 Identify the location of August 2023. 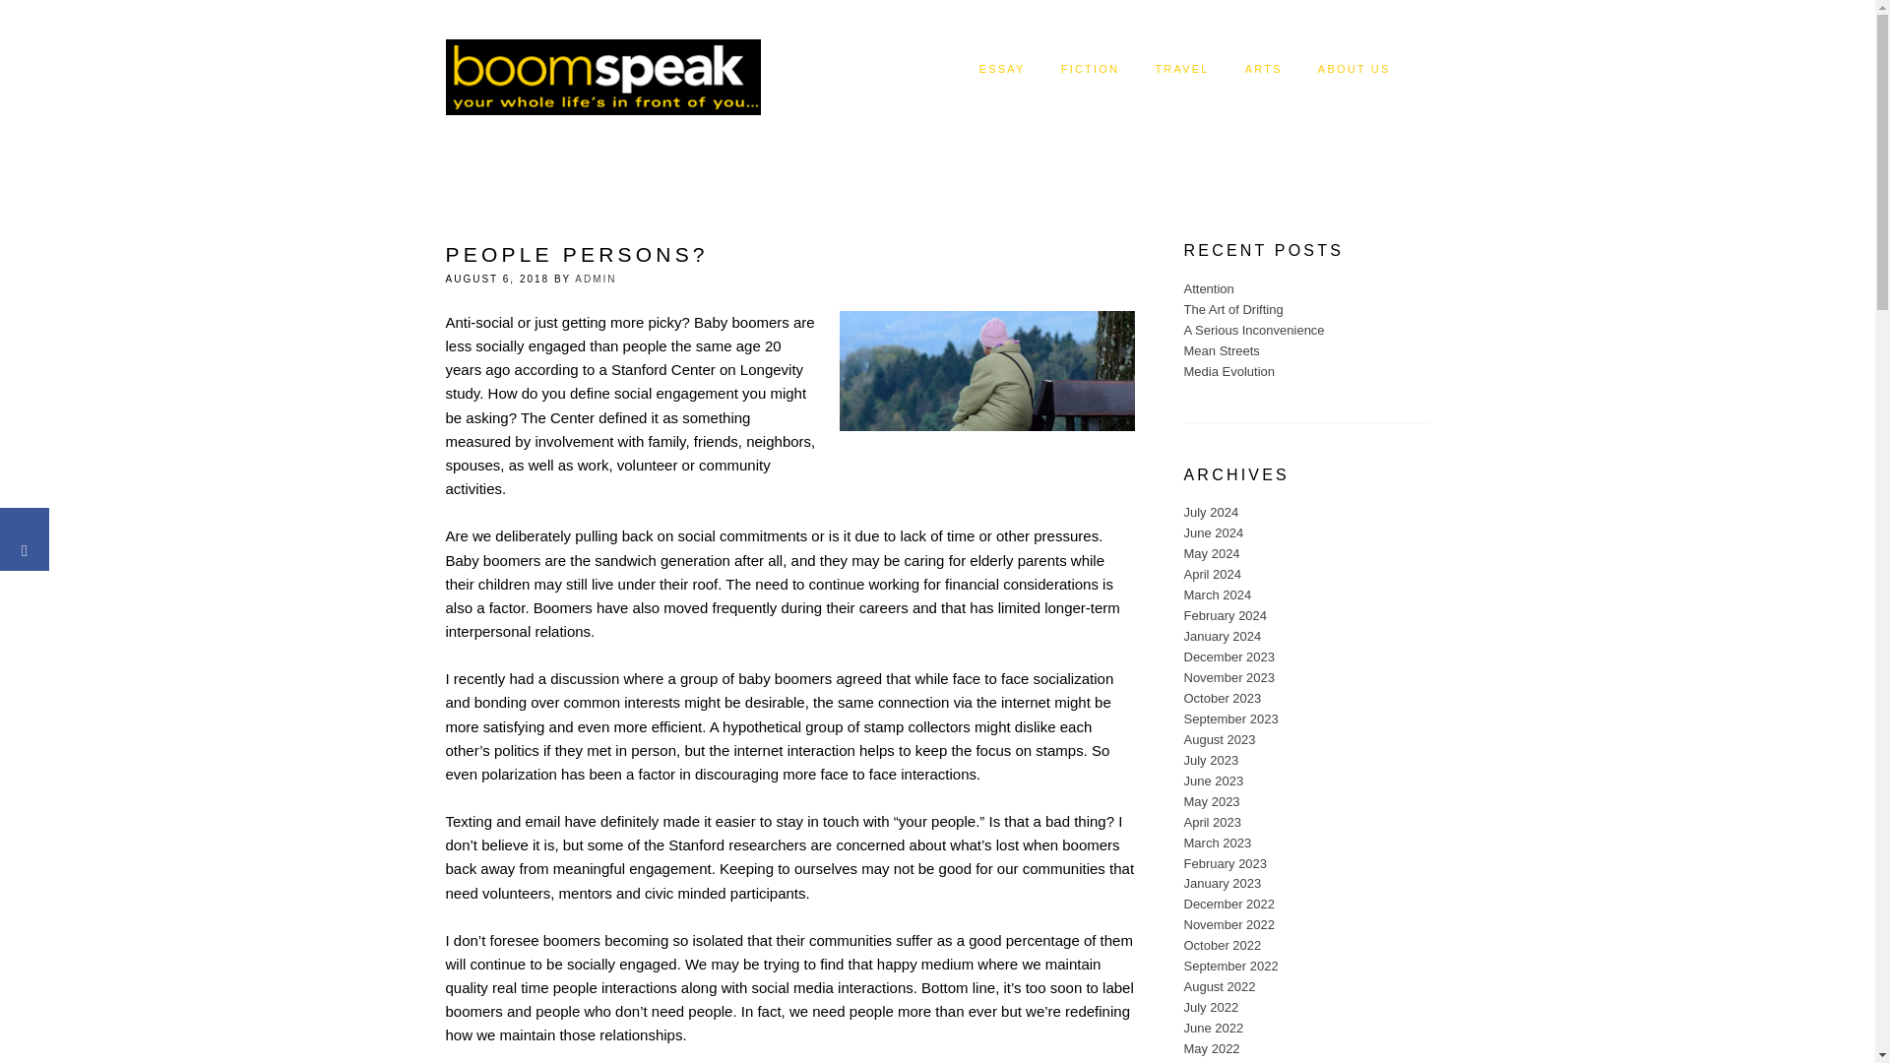
(1219, 740).